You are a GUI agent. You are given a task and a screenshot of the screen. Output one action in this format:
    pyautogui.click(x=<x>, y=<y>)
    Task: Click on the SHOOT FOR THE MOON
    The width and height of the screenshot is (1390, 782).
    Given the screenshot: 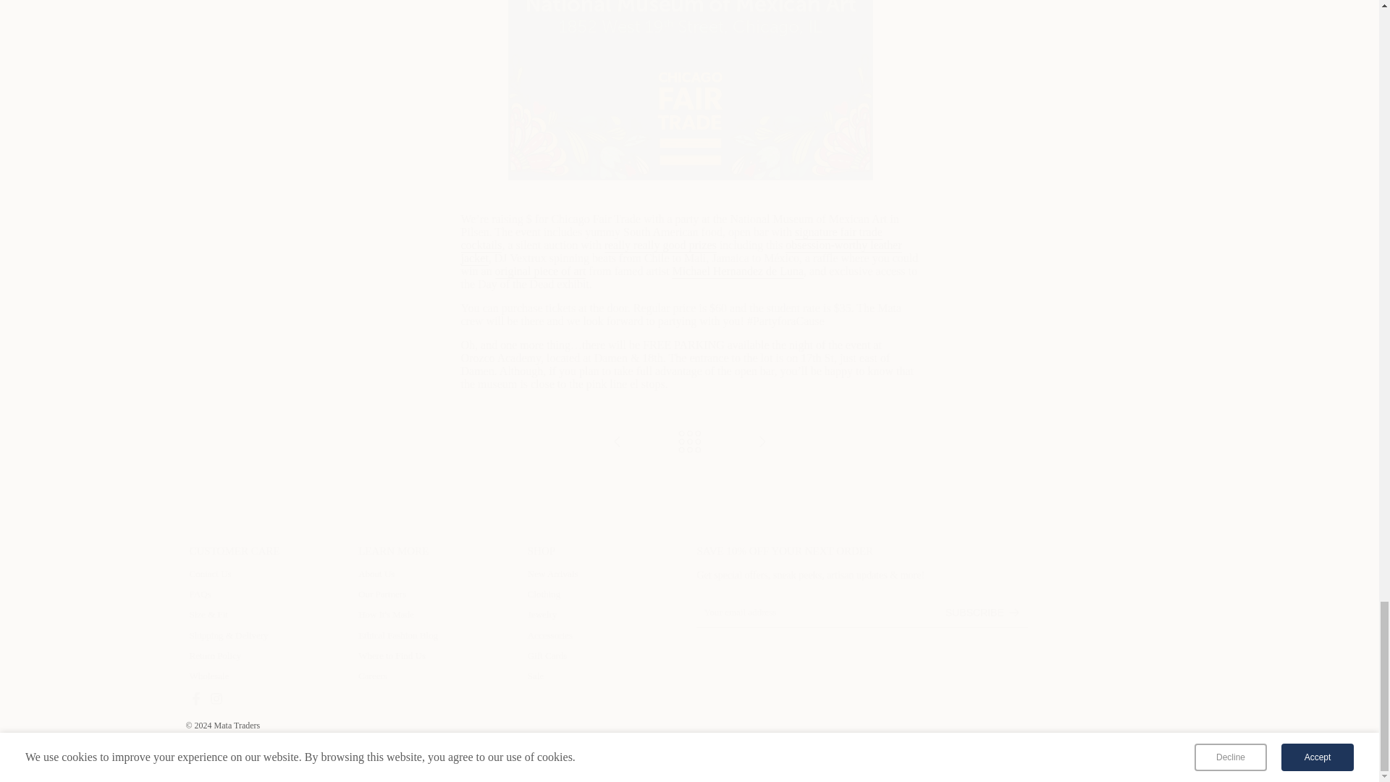 What is the action you would take?
    pyautogui.click(x=617, y=442)
    